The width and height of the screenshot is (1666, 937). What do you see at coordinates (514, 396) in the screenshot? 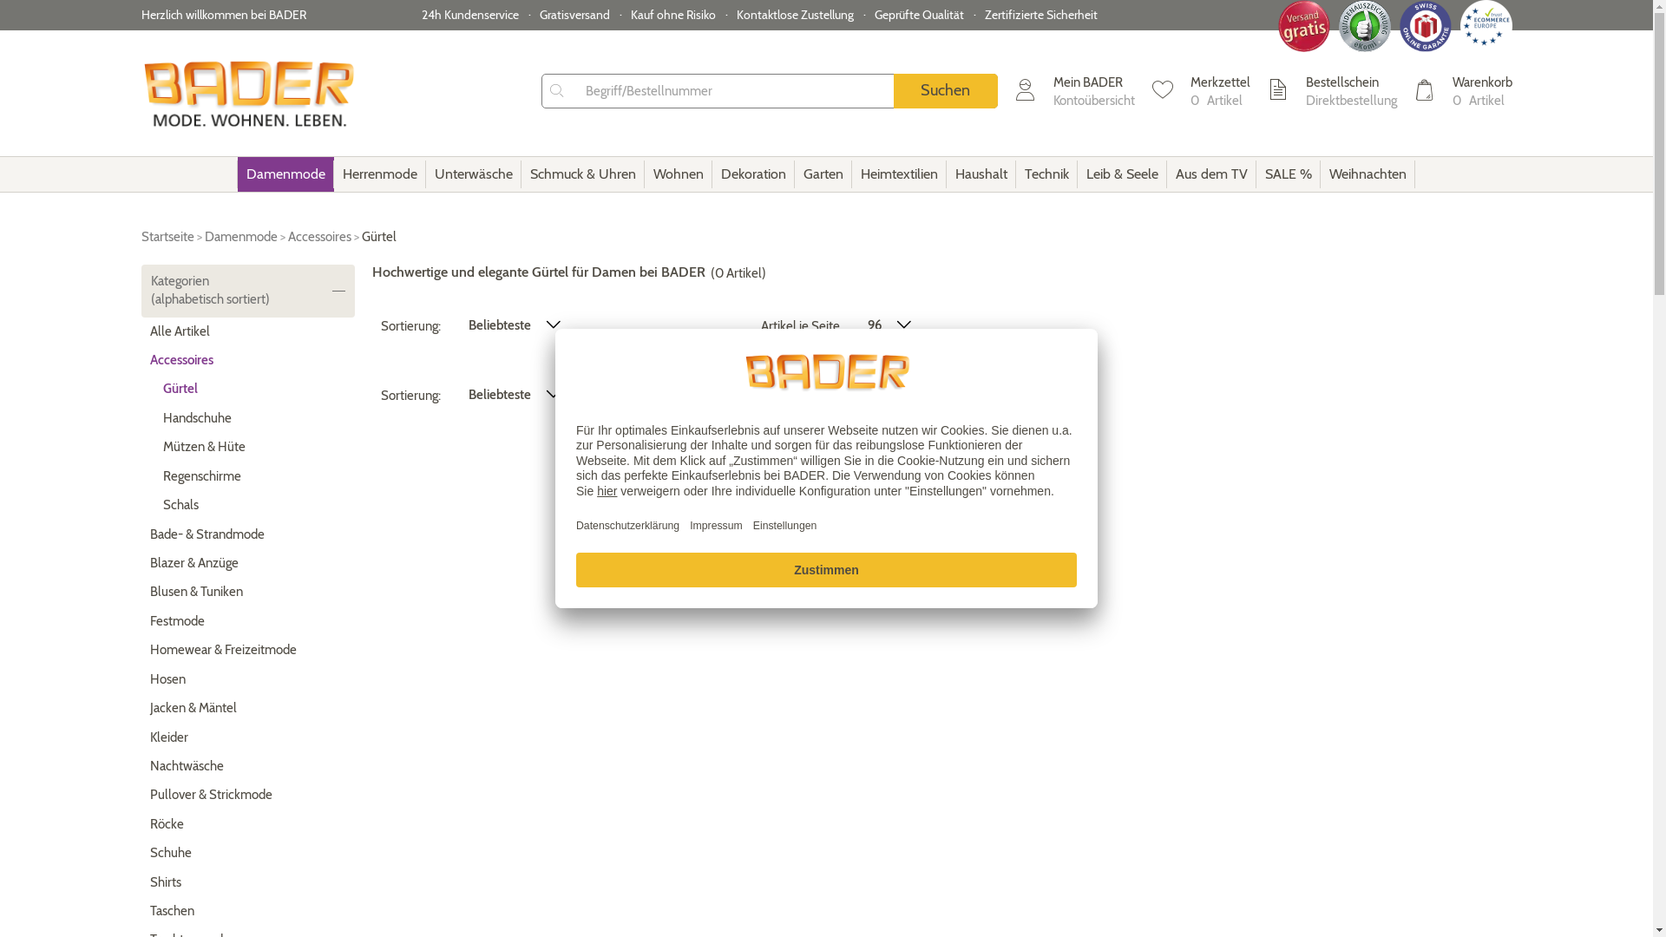
I see `Beliebteste
 ` at bounding box center [514, 396].